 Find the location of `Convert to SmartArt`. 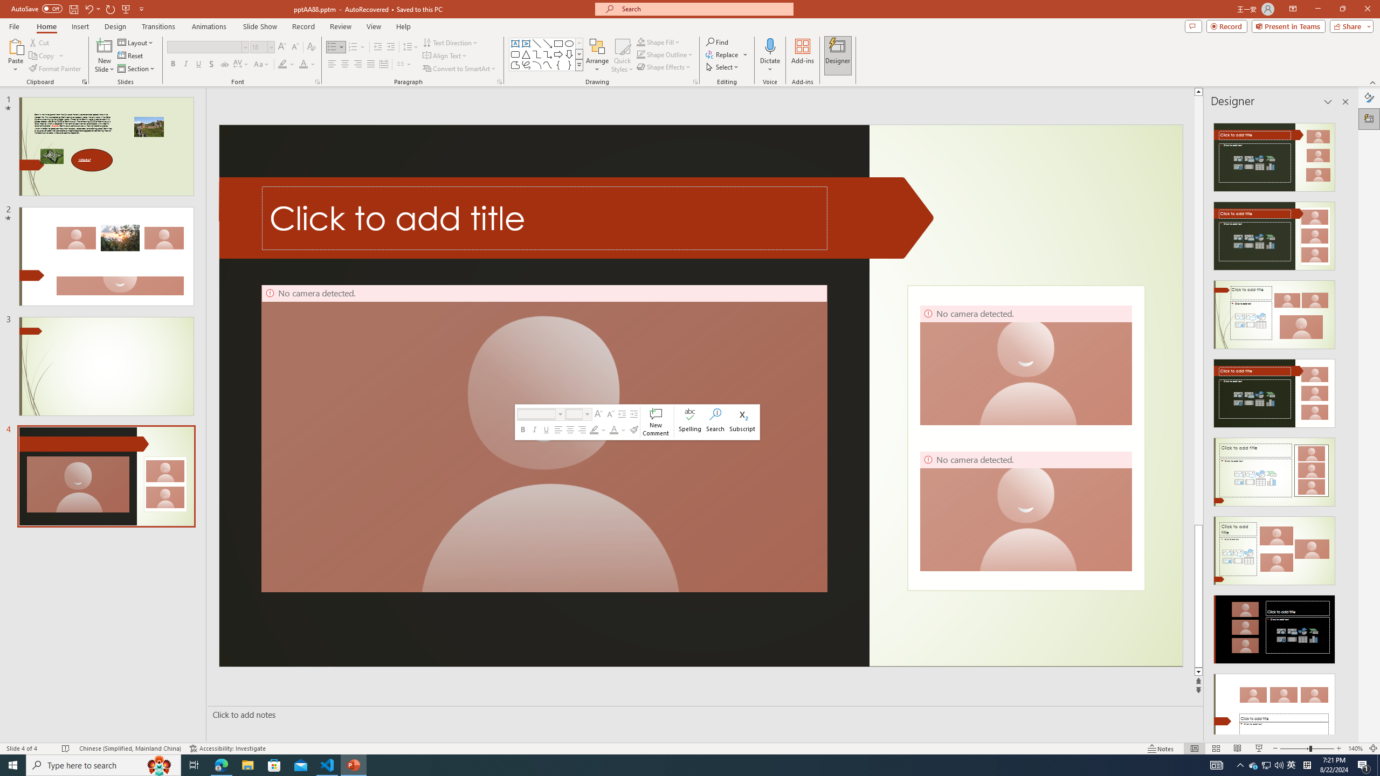

Convert to SmartArt is located at coordinates (460, 69).